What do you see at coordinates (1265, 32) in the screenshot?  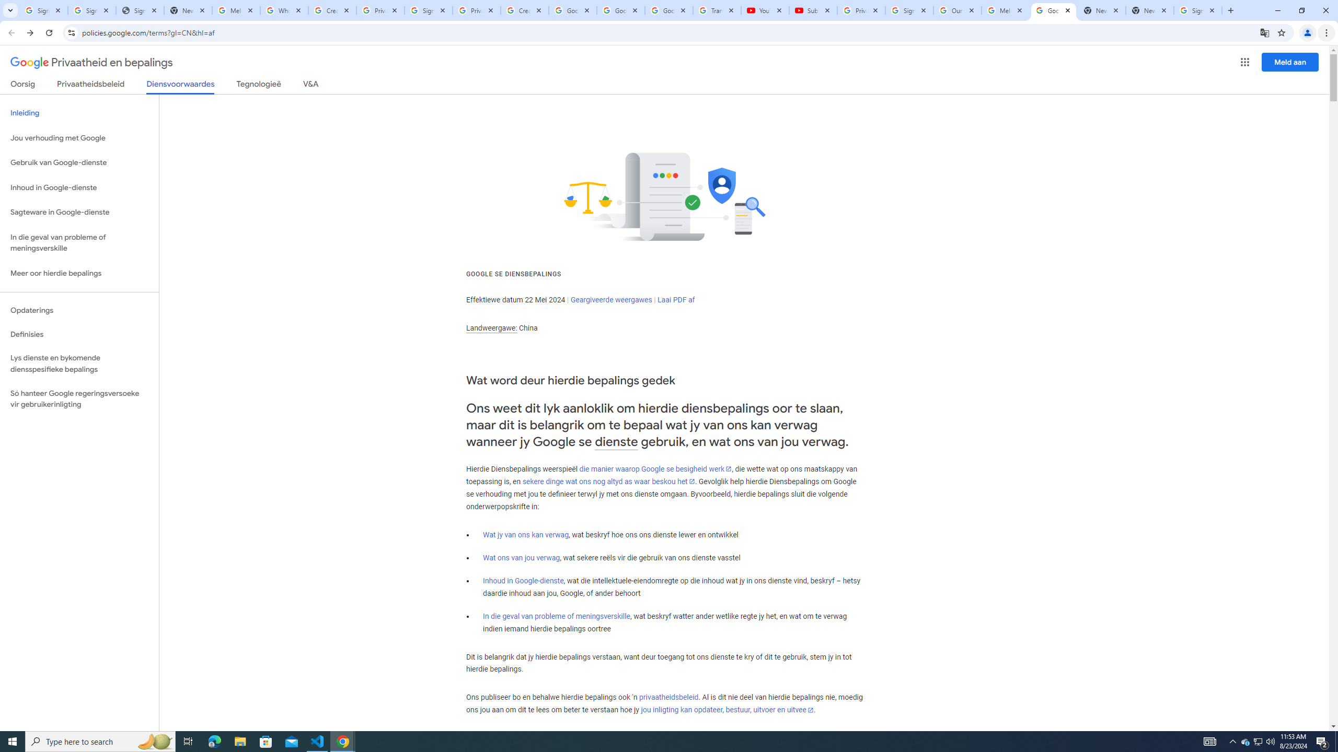 I see `Translate this page` at bounding box center [1265, 32].